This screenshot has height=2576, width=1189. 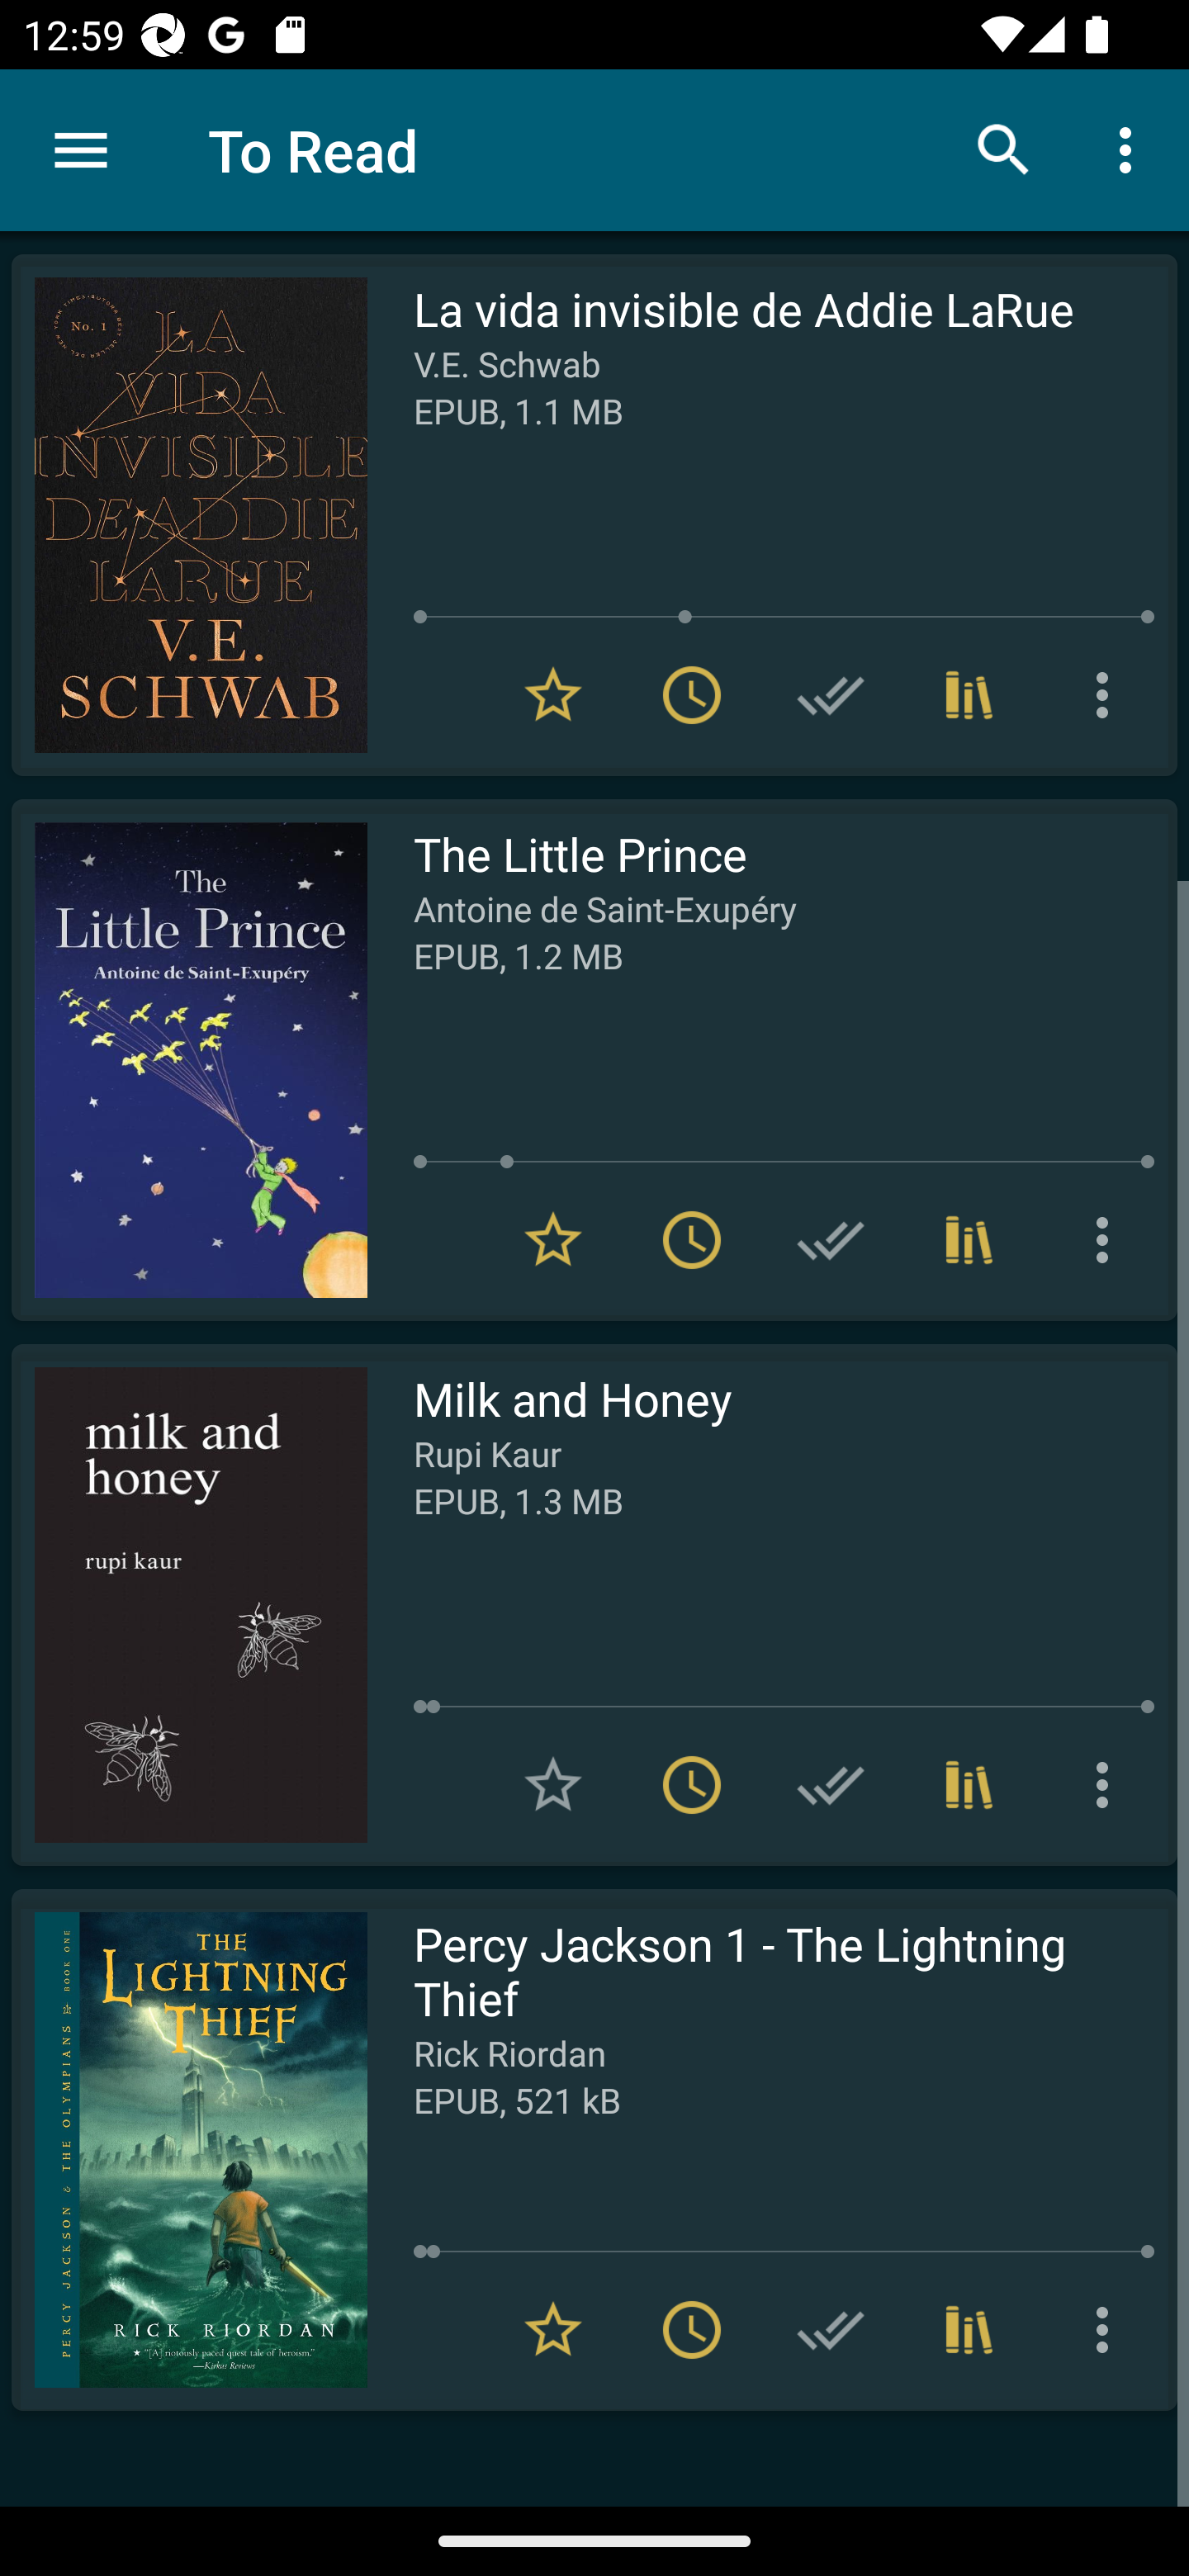 What do you see at coordinates (969, 695) in the screenshot?
I see `Collections (1)` at bounding box center [969, 695].